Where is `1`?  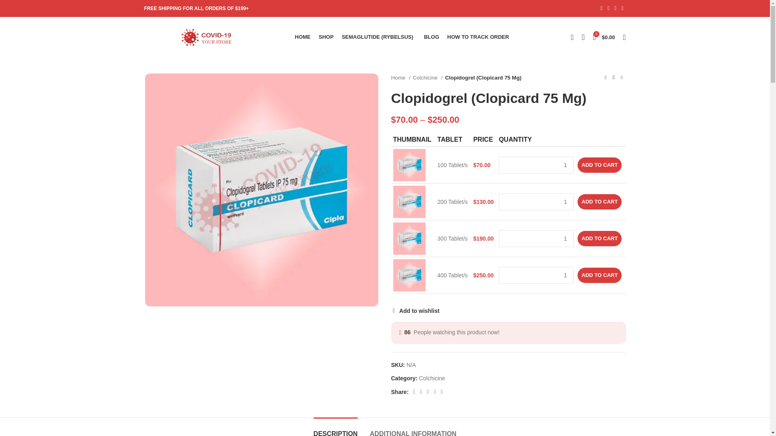
1 is located at coordinates (536, 275).